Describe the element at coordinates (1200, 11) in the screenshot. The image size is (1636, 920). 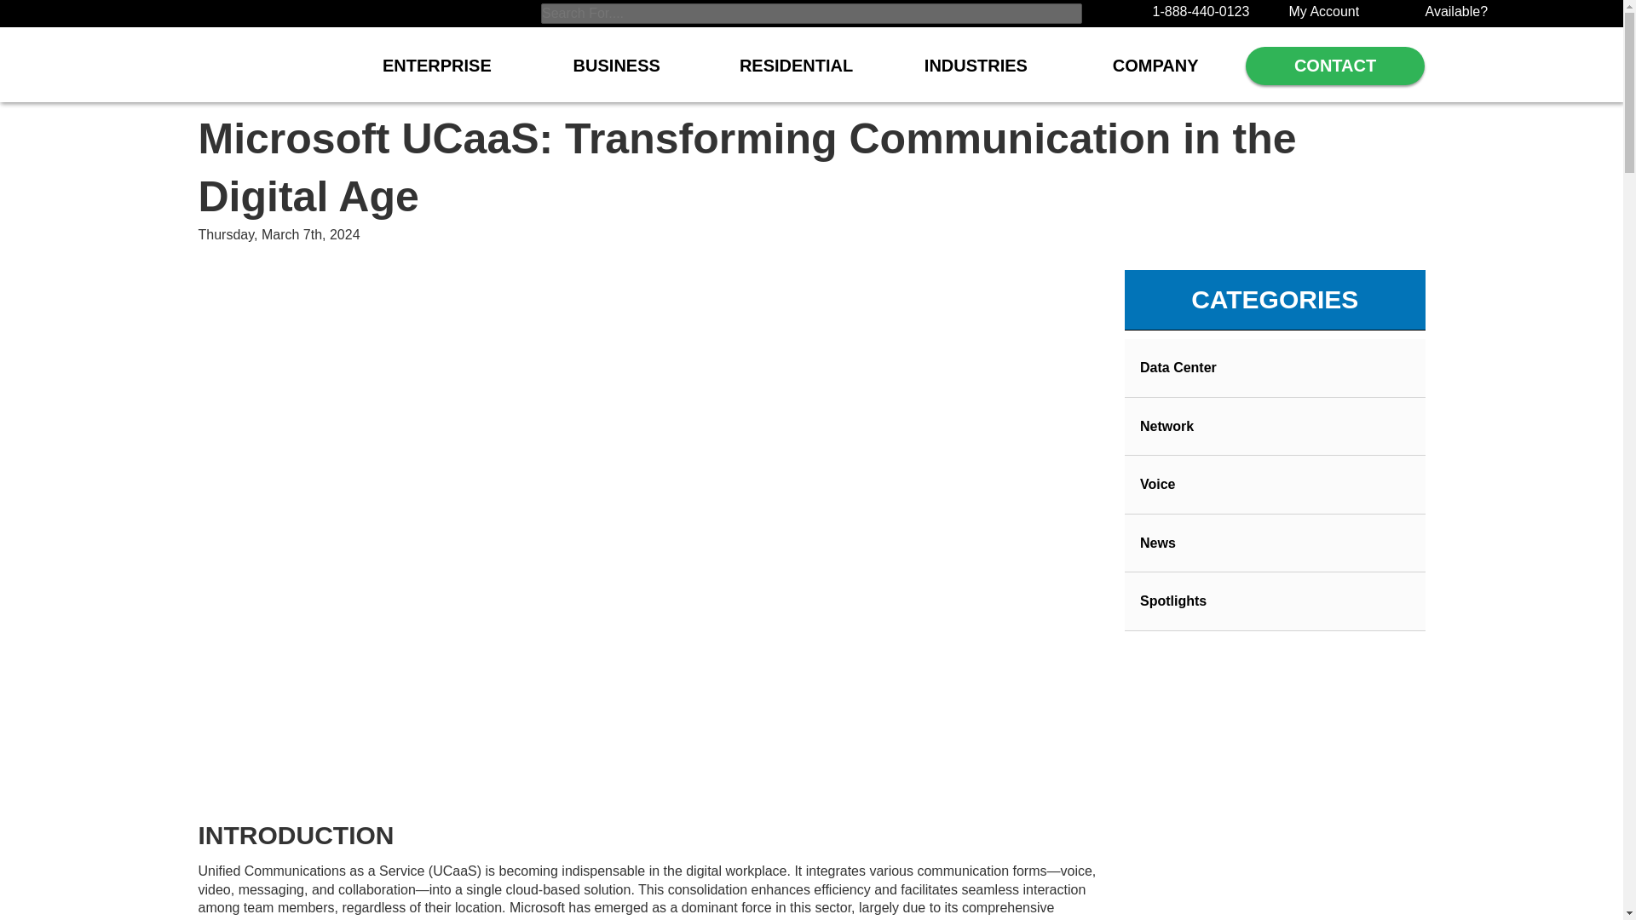
I see `1-888-440-0123` at that location.